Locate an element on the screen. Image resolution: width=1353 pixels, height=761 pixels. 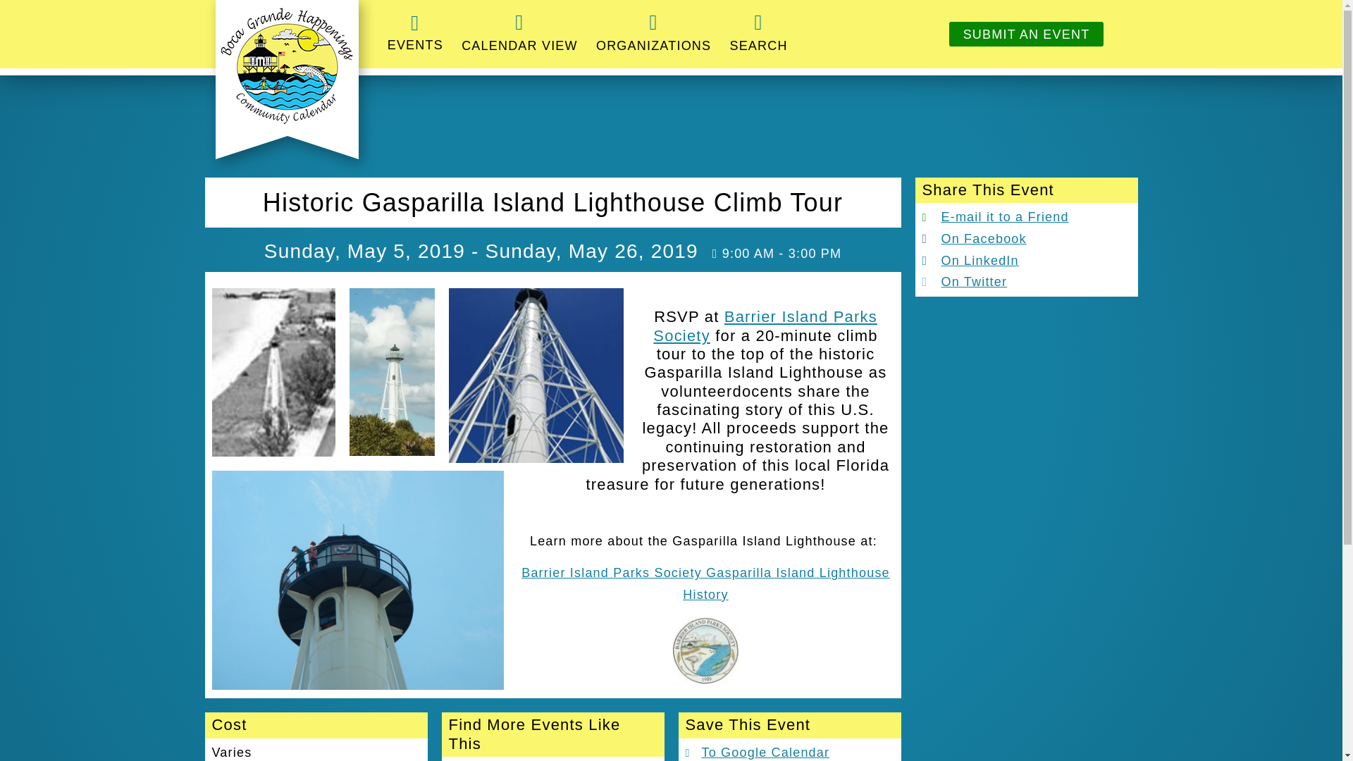
EVENTS is located at coordinates (415, 34).